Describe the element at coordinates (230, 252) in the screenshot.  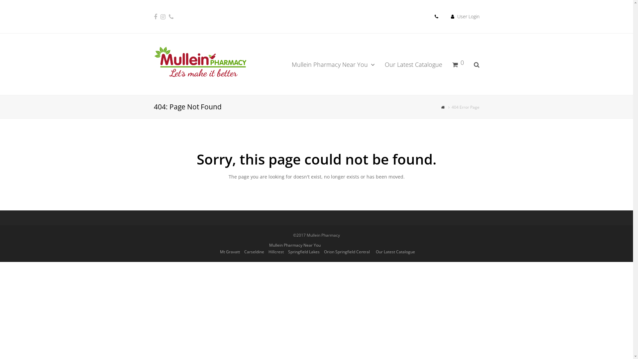
I see `Mt Gravatt` at that location.